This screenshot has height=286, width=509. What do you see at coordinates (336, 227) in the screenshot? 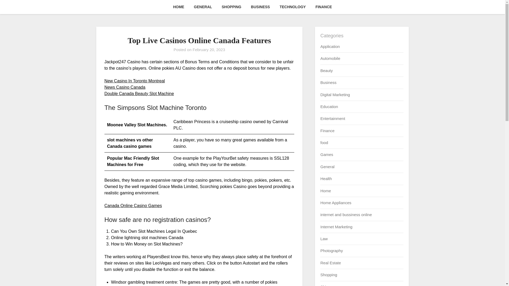
I see `Internet Marketing` at bounding box center [336, 227].